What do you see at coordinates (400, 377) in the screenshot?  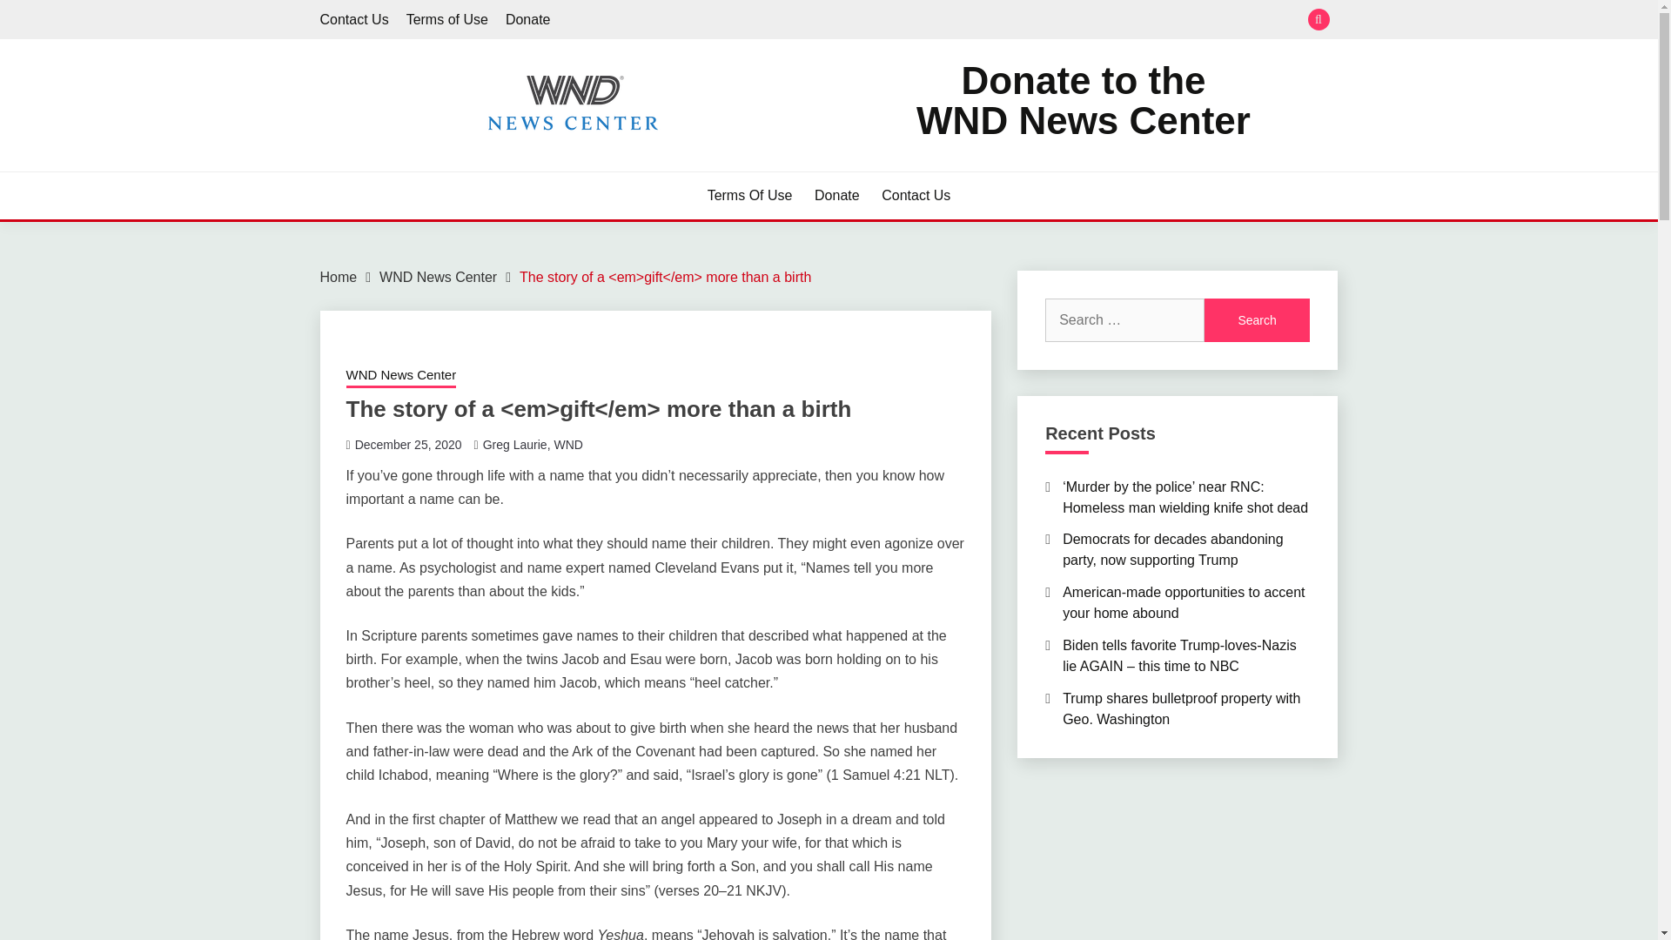 I see `WND News Center` at bounding box center [400, 377].